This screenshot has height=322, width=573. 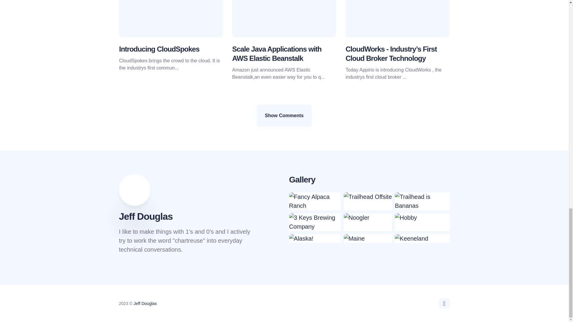 I want to click on Top, so click(x=444, y=304).